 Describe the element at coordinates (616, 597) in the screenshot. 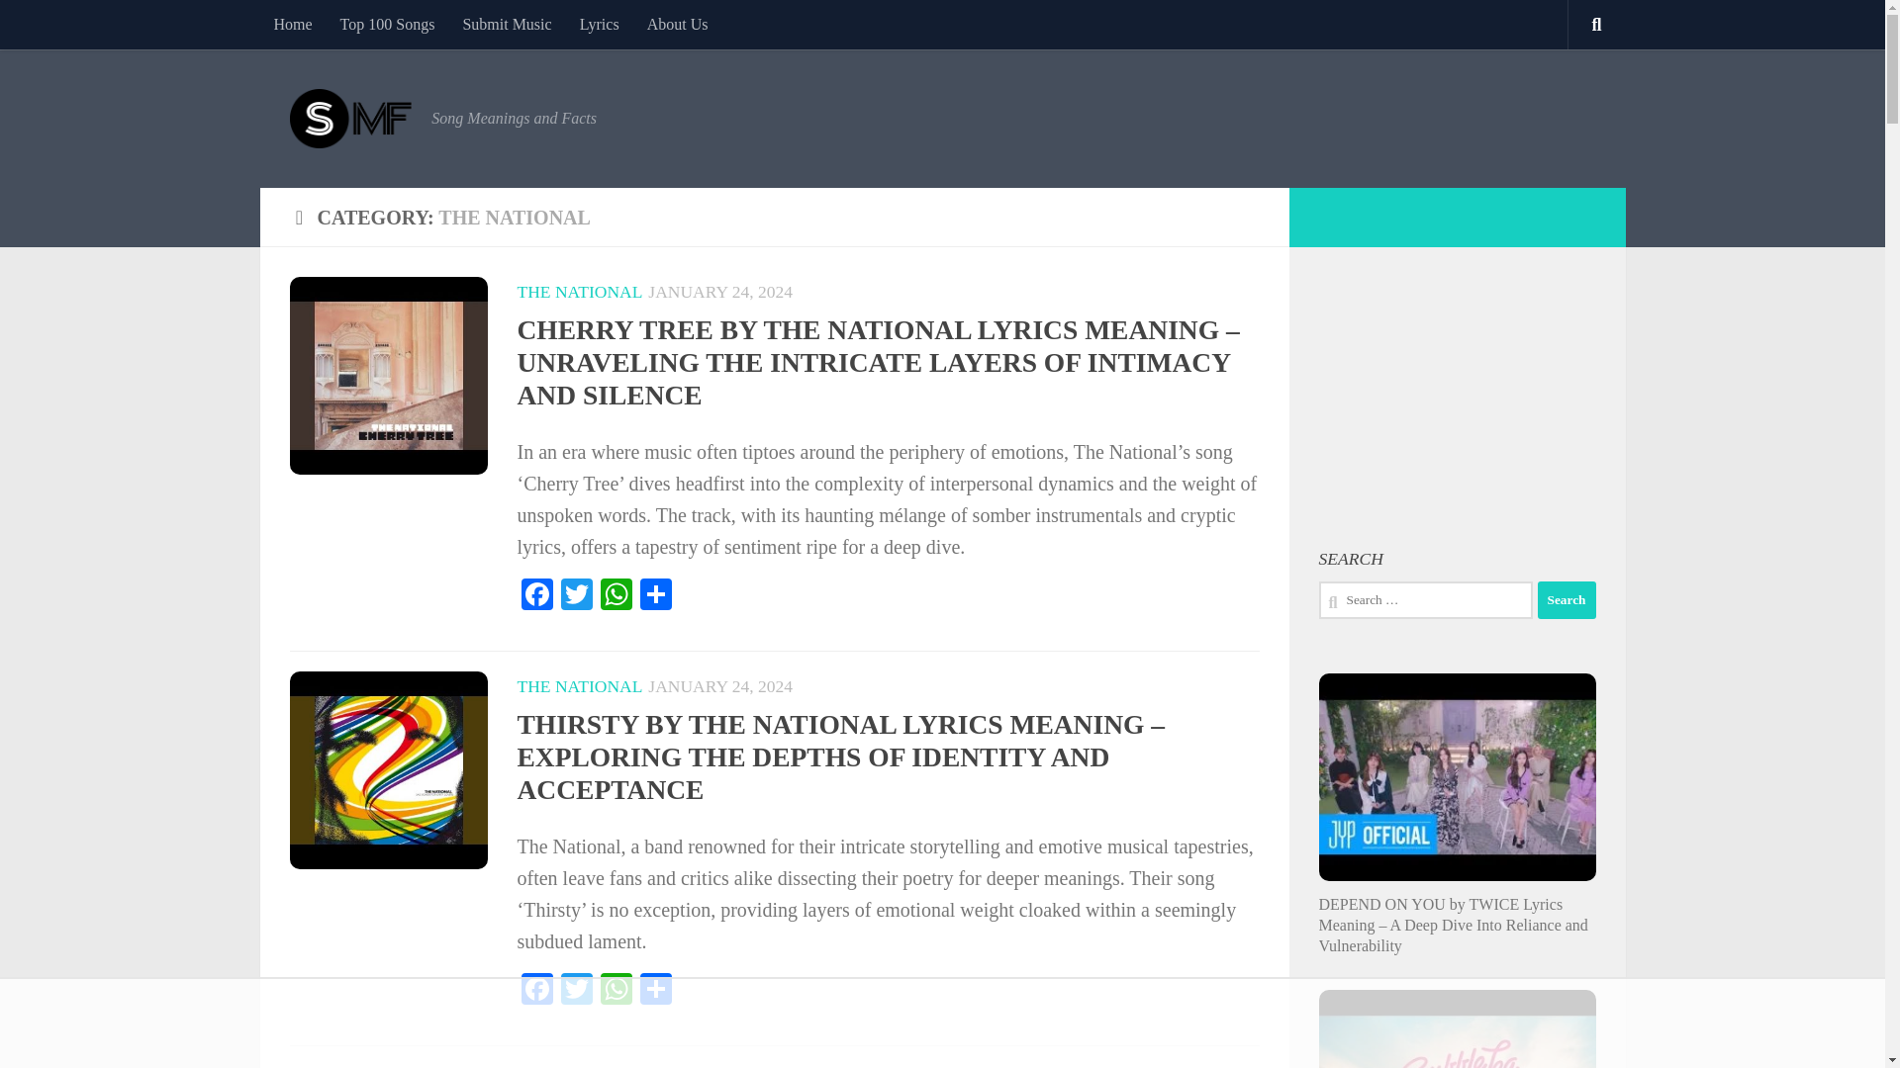

I see `WhatsApp` at that location.